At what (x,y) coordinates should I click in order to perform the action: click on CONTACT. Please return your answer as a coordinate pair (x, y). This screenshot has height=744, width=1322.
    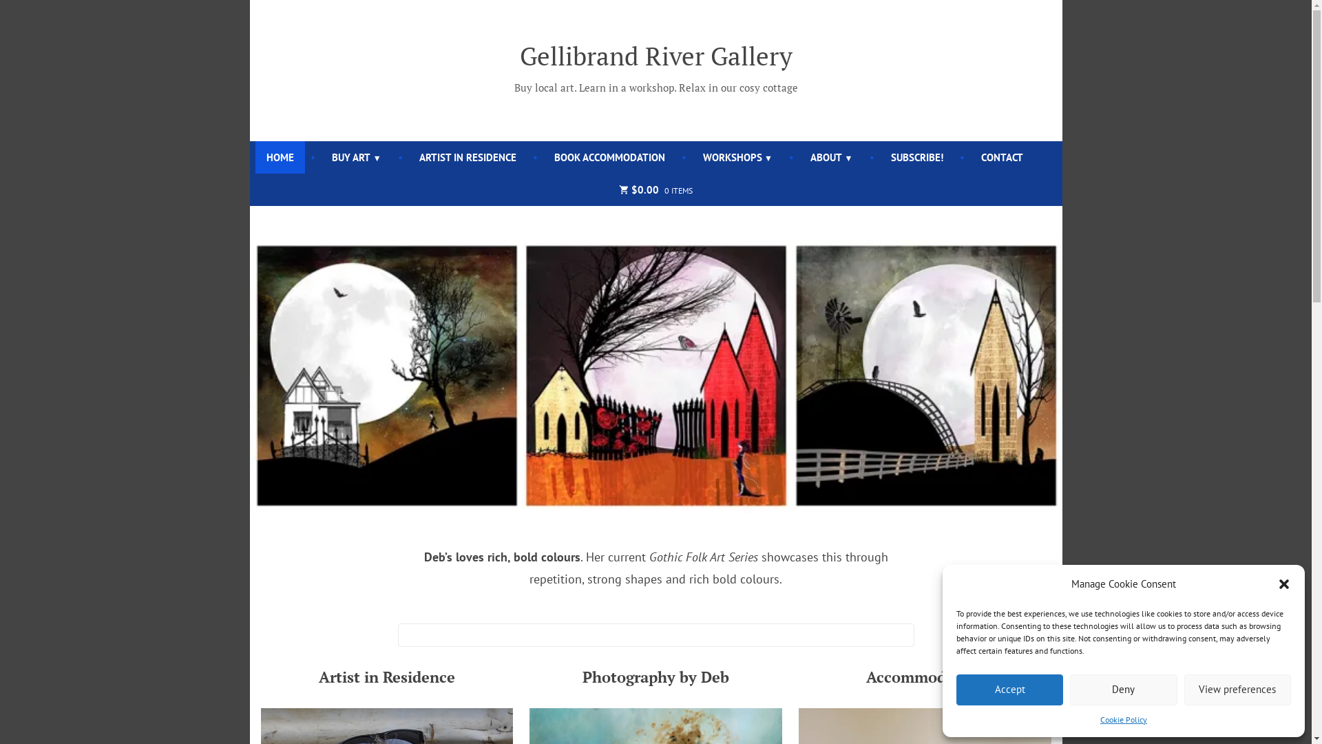
    Looking at the image, I should click on (1003, 157).